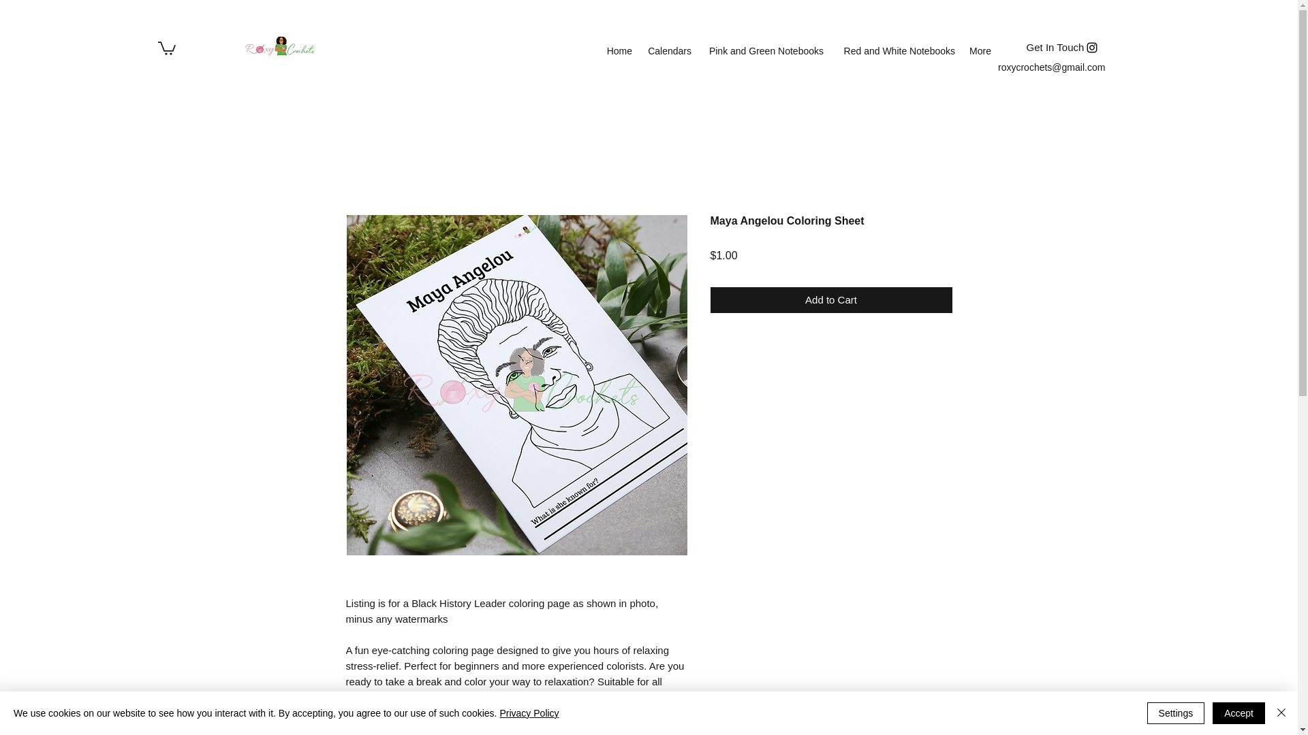 The width and height of the screenshot is (1308, 735). I want to click on Pink and Green Notebooks, so click(764, 51).